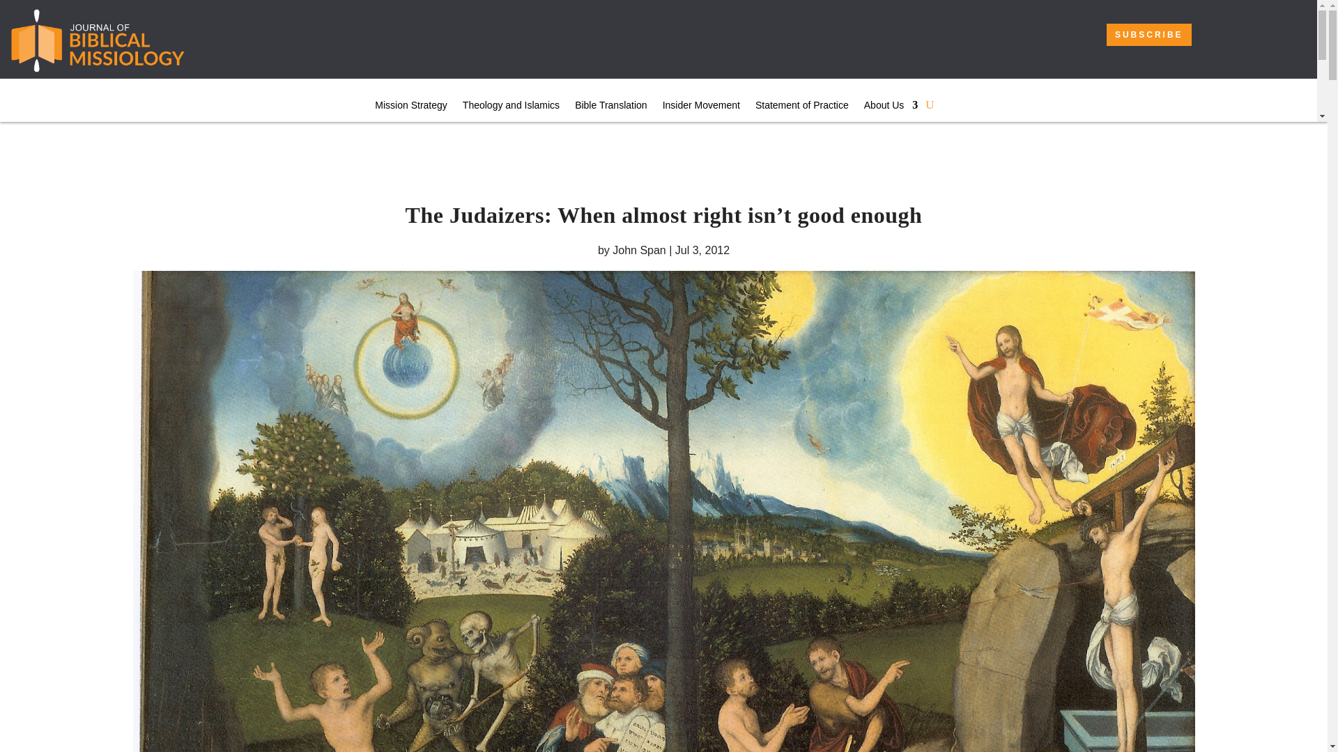 The image size is (1338, 752). Describe the element at coordinates (410, 107) in the screenshot. I see `Mission Strategy` at that location.